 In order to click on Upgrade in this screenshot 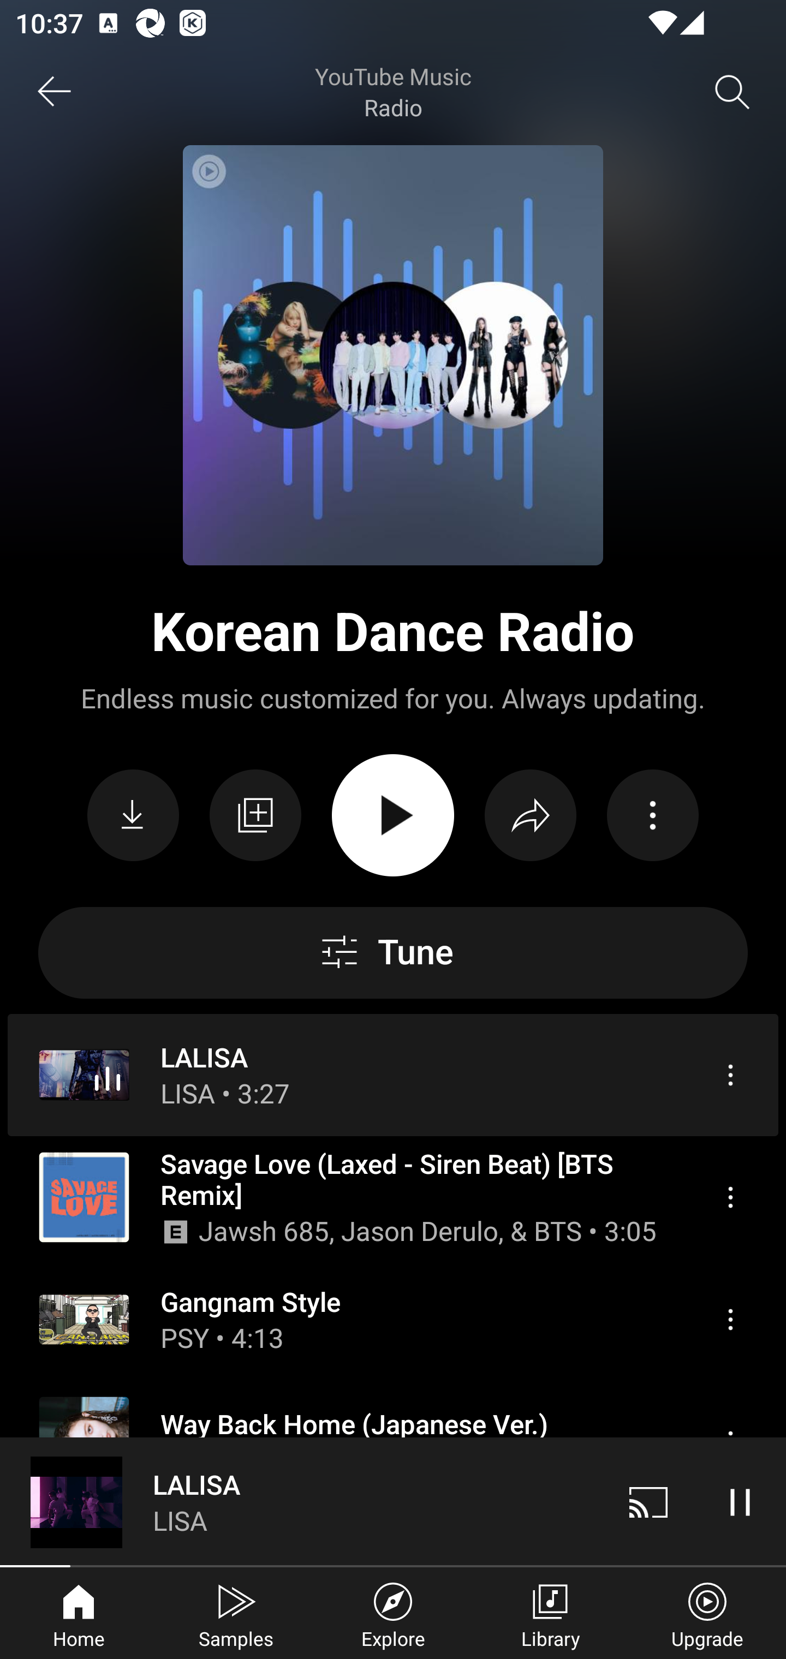, I will do `click(707, 1613)`.